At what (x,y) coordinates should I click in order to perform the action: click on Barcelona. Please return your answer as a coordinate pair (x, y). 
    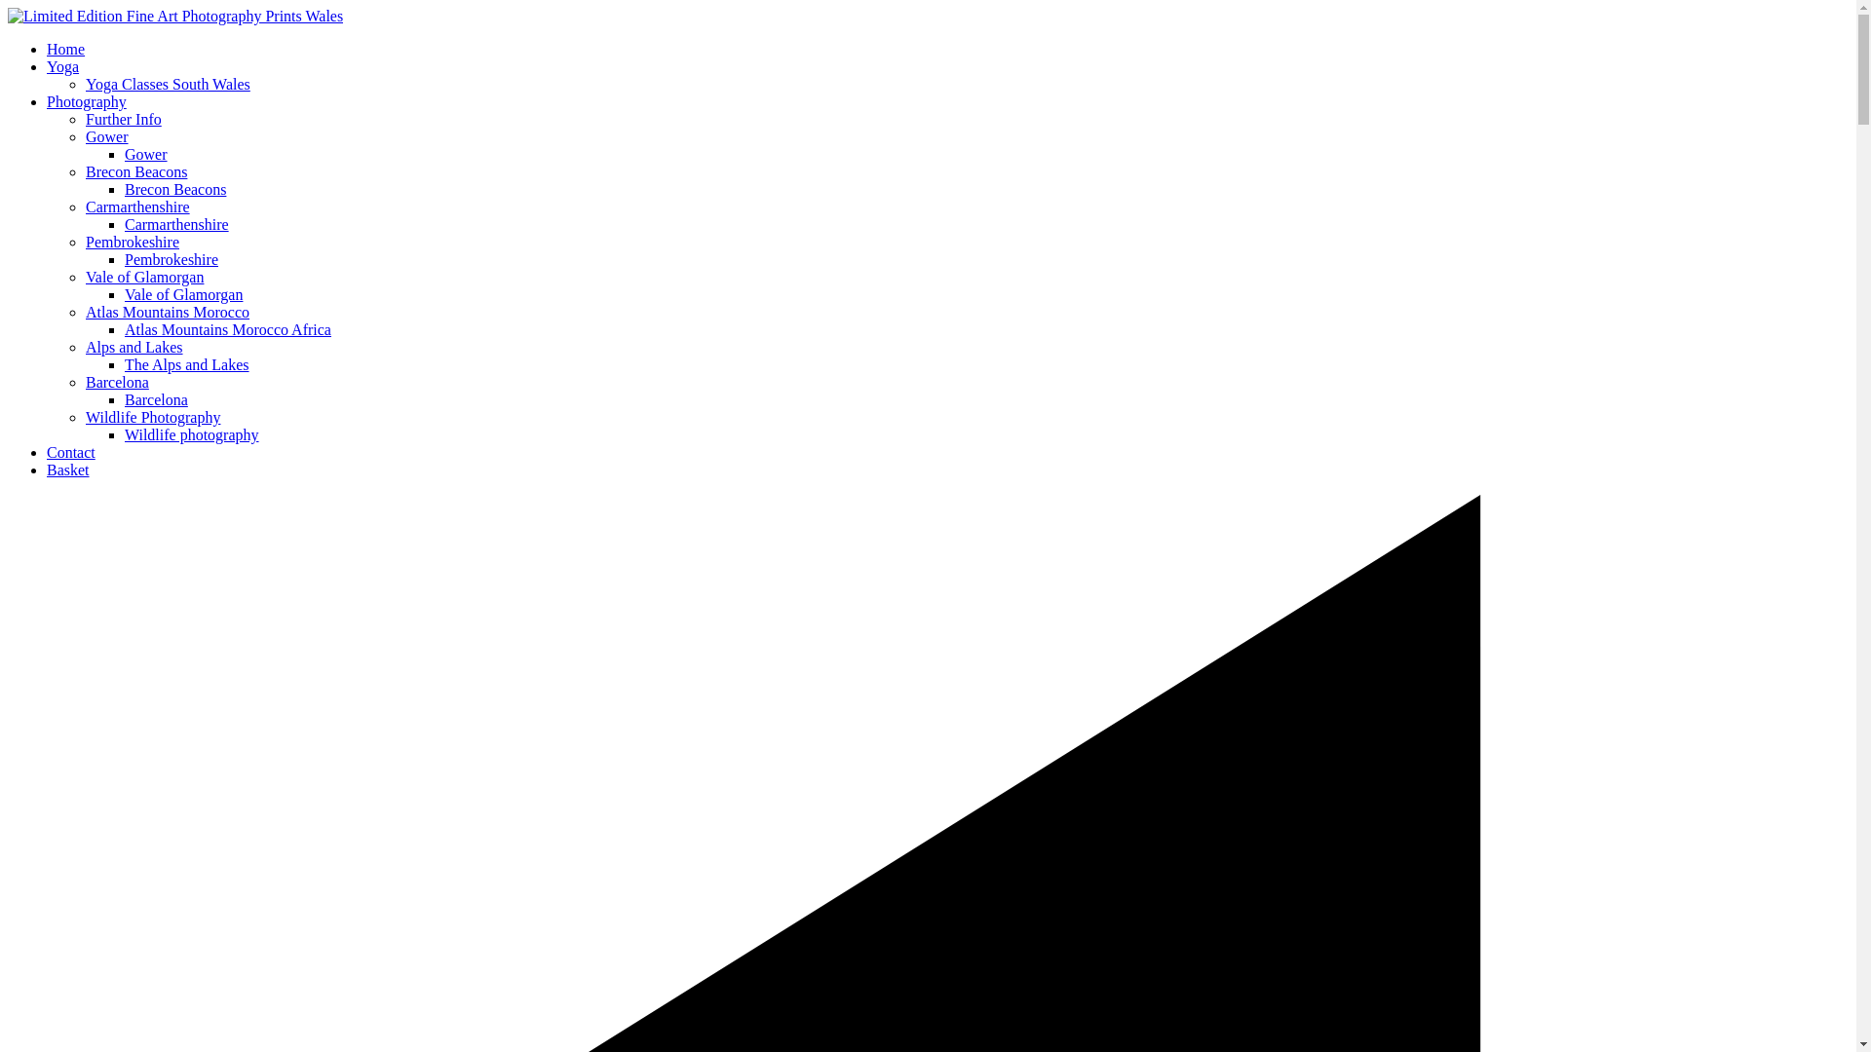
    Looking at the image, I should click on (156, 399).